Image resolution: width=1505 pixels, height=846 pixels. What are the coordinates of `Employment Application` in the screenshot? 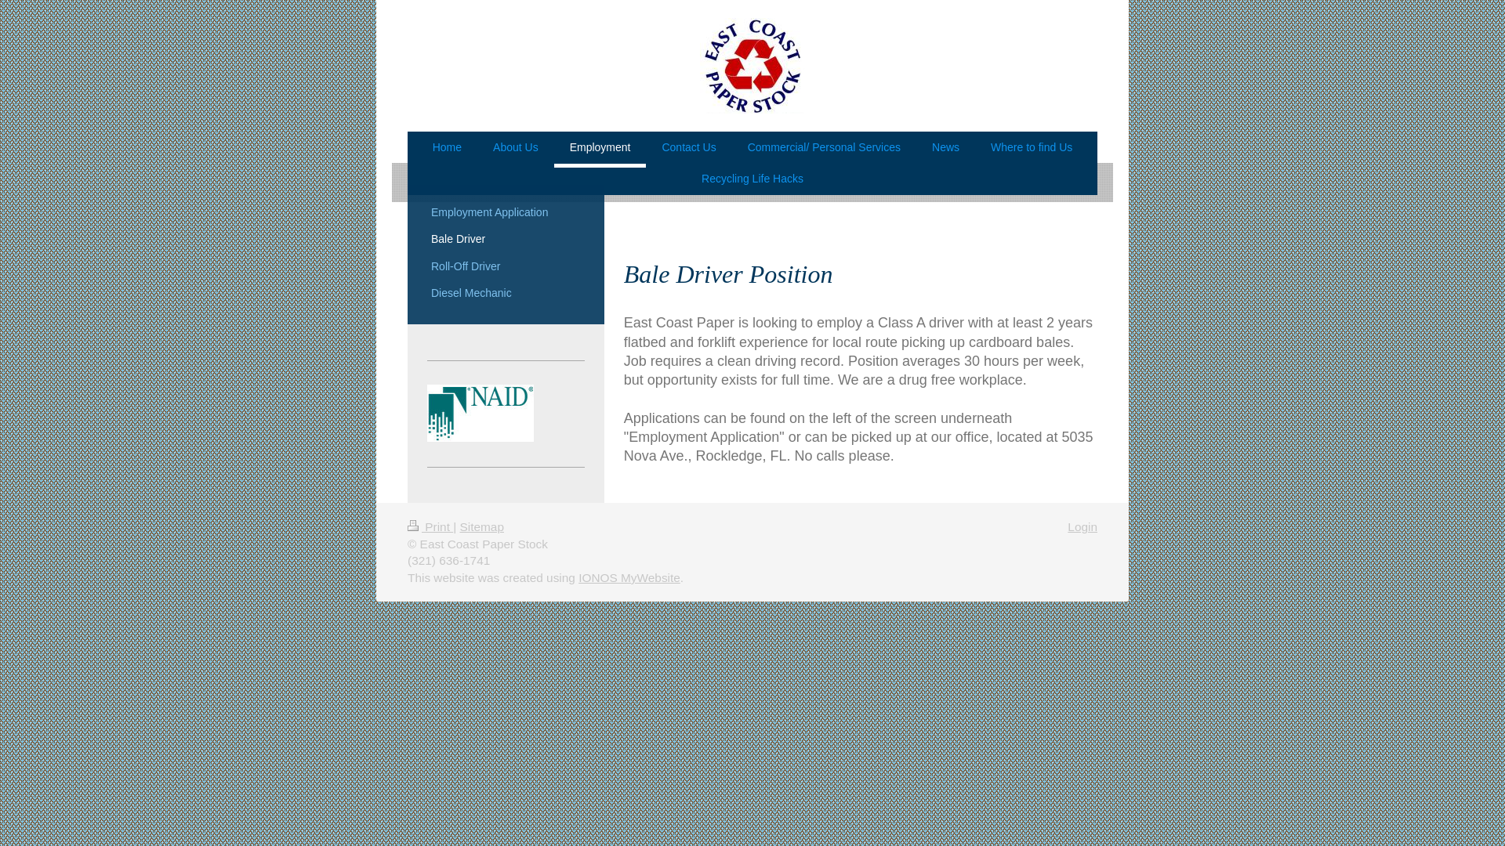 It's located at (491, 213).